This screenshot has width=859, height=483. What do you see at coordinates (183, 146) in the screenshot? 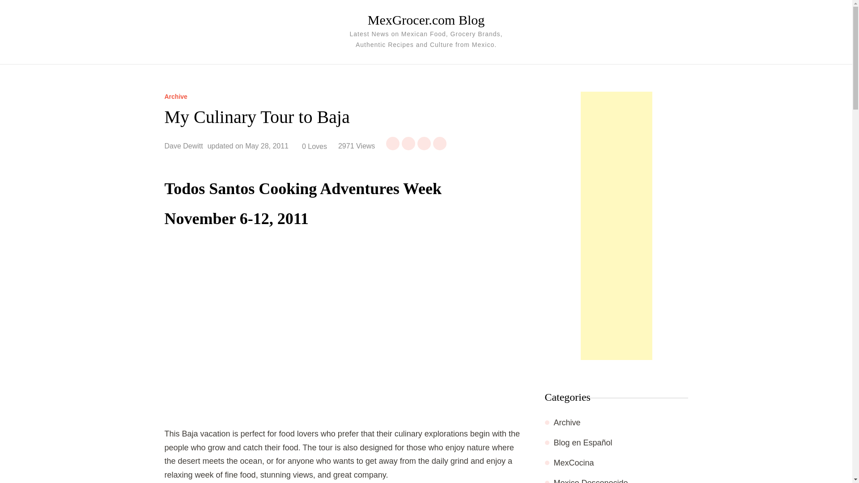
I see `Dave Dewitt` at bounding box center [183, 146].